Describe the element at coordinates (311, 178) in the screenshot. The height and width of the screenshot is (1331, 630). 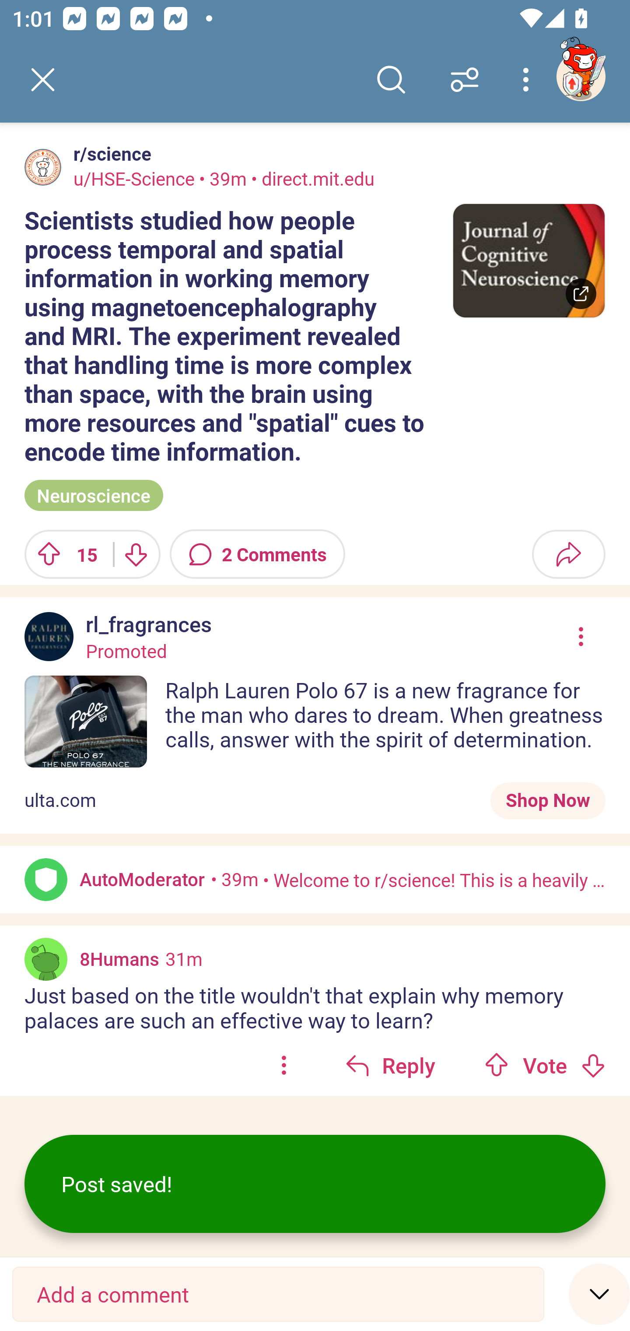
I see ` • direct.mit.edu` at that location.